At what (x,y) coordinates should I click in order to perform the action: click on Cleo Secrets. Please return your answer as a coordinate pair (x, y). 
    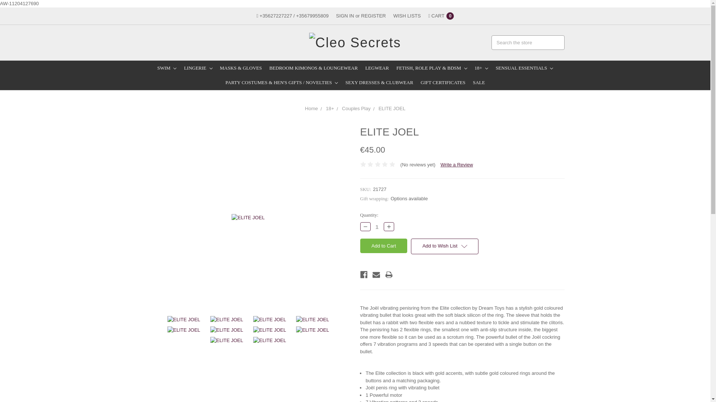
    Looking at the image, I should click on (355, 42).